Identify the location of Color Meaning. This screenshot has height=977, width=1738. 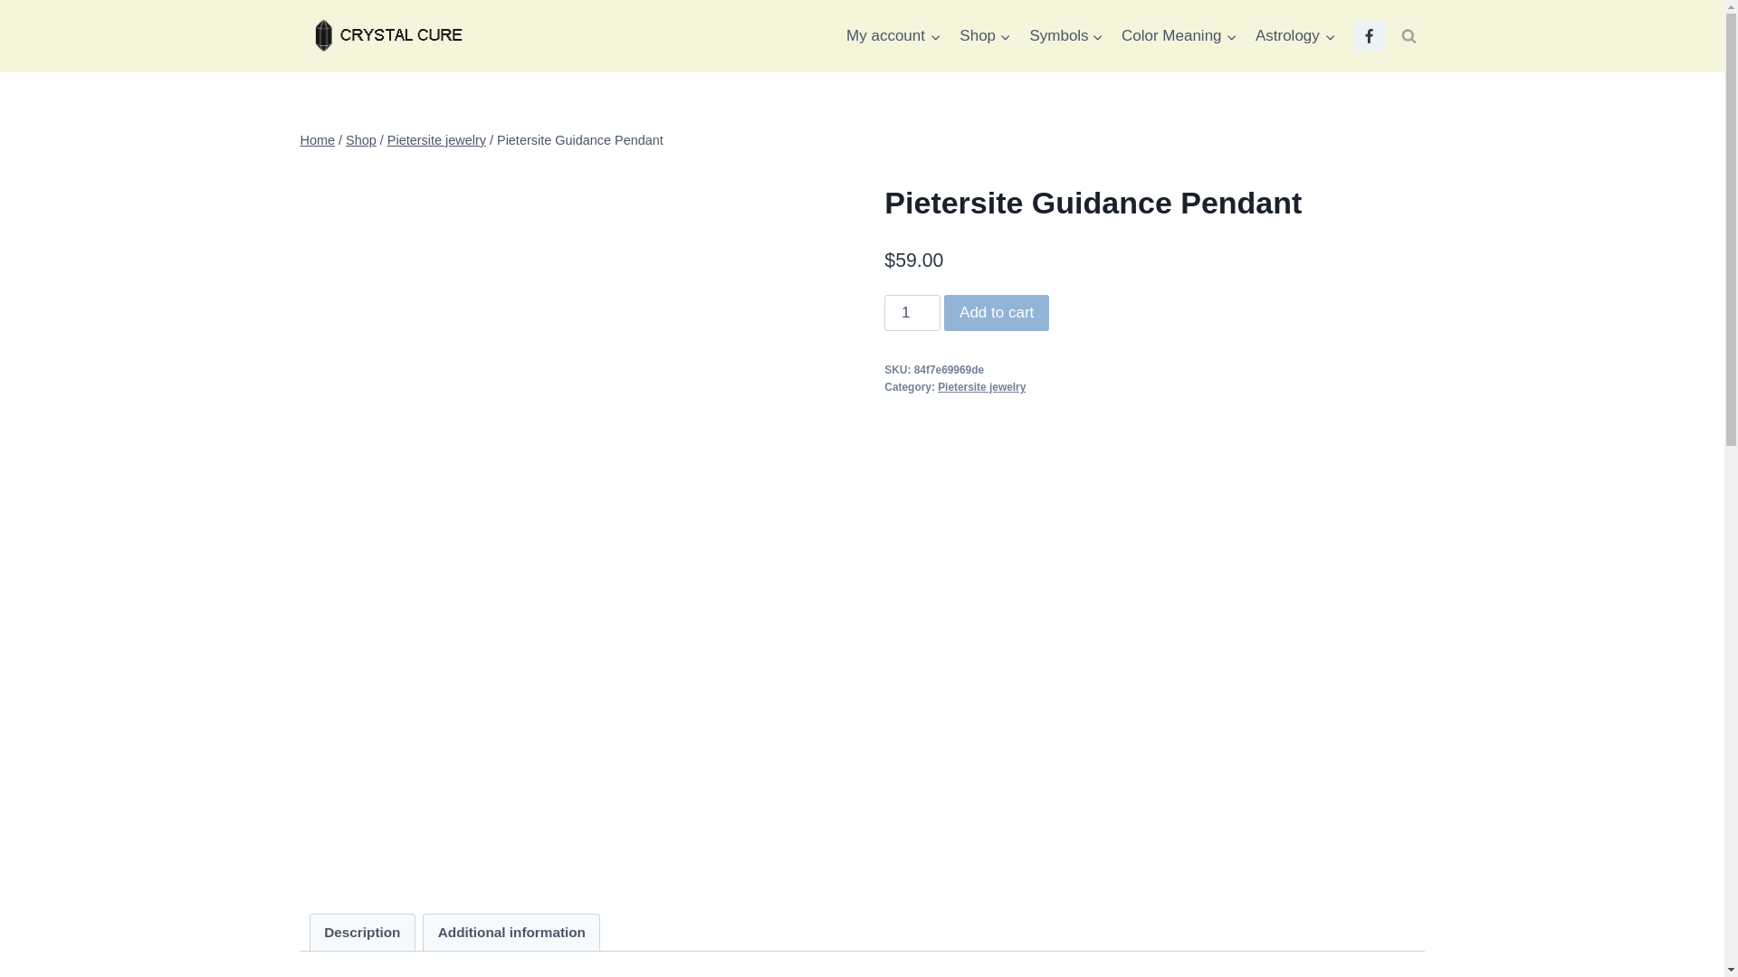
(1179, 36).